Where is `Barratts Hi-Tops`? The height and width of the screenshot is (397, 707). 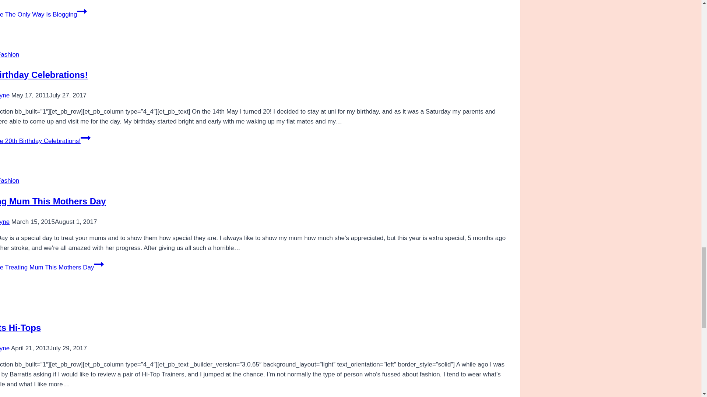
Barratts Hi-Tops is located at coordinates (21, 328).